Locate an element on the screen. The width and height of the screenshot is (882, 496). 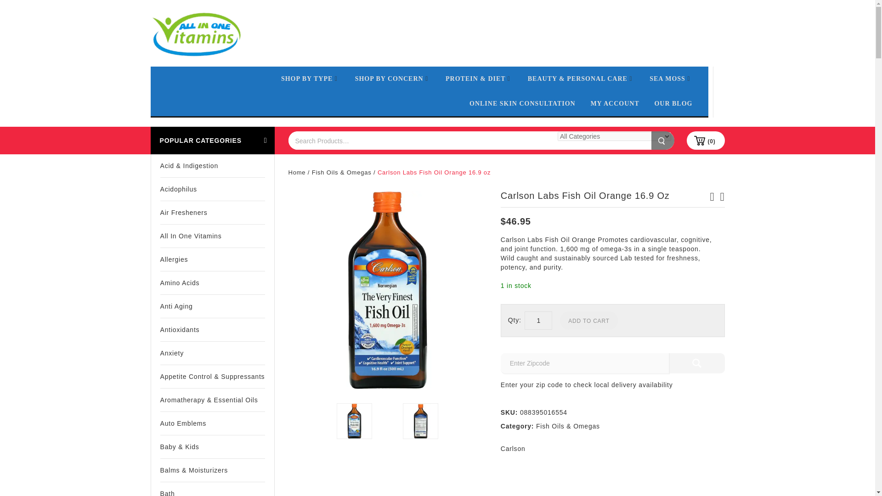
All in One Vitamins is located at coordinates (196, 34).